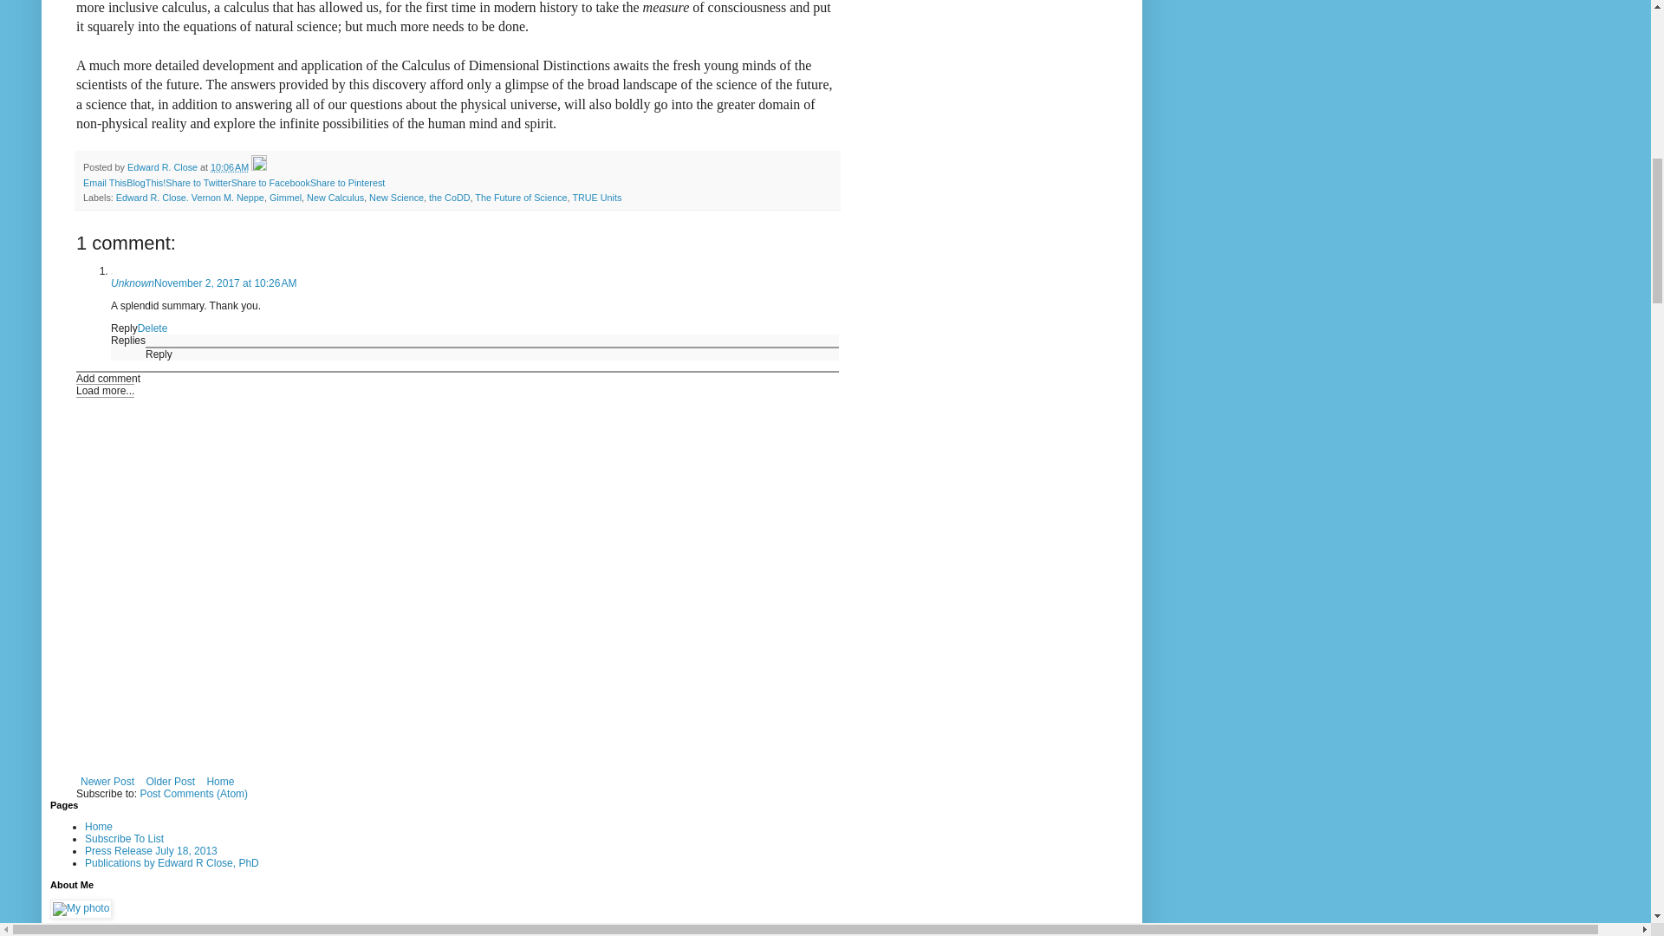  Describe the element at coordinates (88, 933) in the screenshot. I see `Edward R. Close` at that location.